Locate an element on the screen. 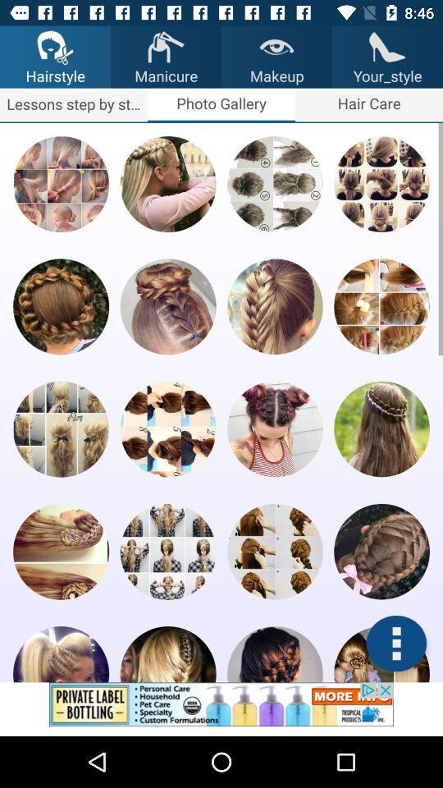  select hair style is located at coordinates (61, 552).